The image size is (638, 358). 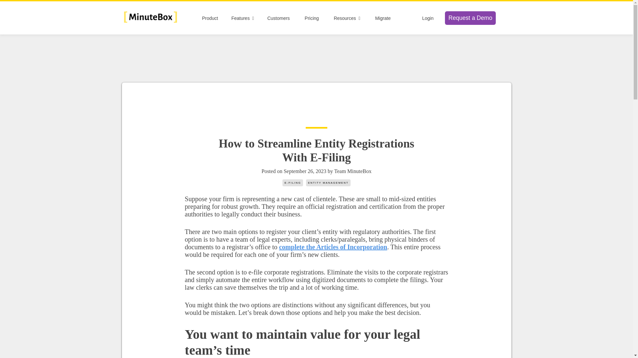 What do you see at coordinates (347, 18) in the screenshot?
I see `Resources` at bounding box center [347, 18].